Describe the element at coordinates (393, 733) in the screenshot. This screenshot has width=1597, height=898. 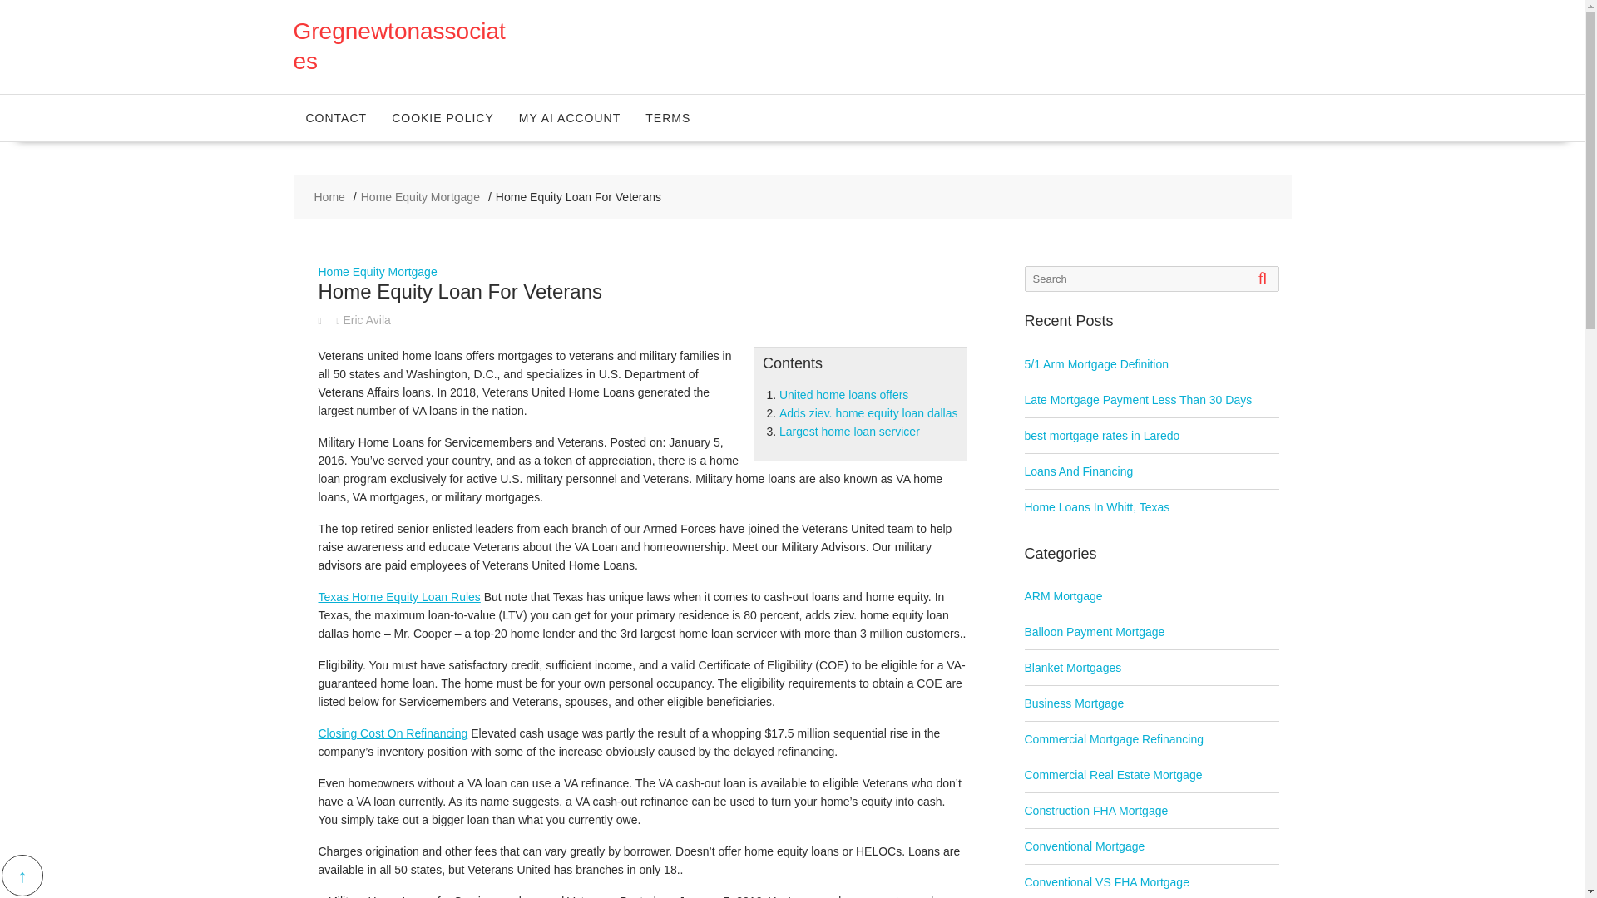
I see `Closing Cost On Refinancing` at that location.